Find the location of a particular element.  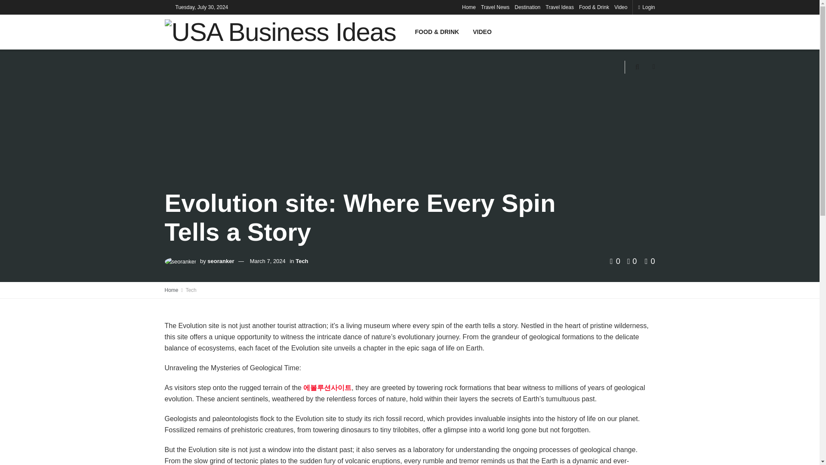

TRAVEL NEWS is located at coordinates (468, 7).